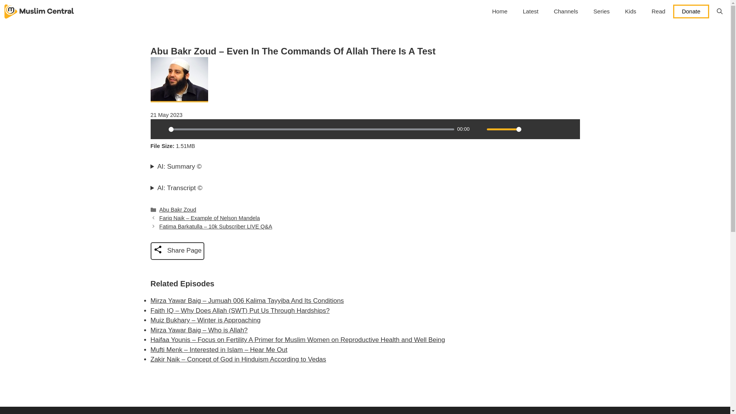  Describe the element at coordinates (504, 129) in the screenshot. I see `1` at that location.